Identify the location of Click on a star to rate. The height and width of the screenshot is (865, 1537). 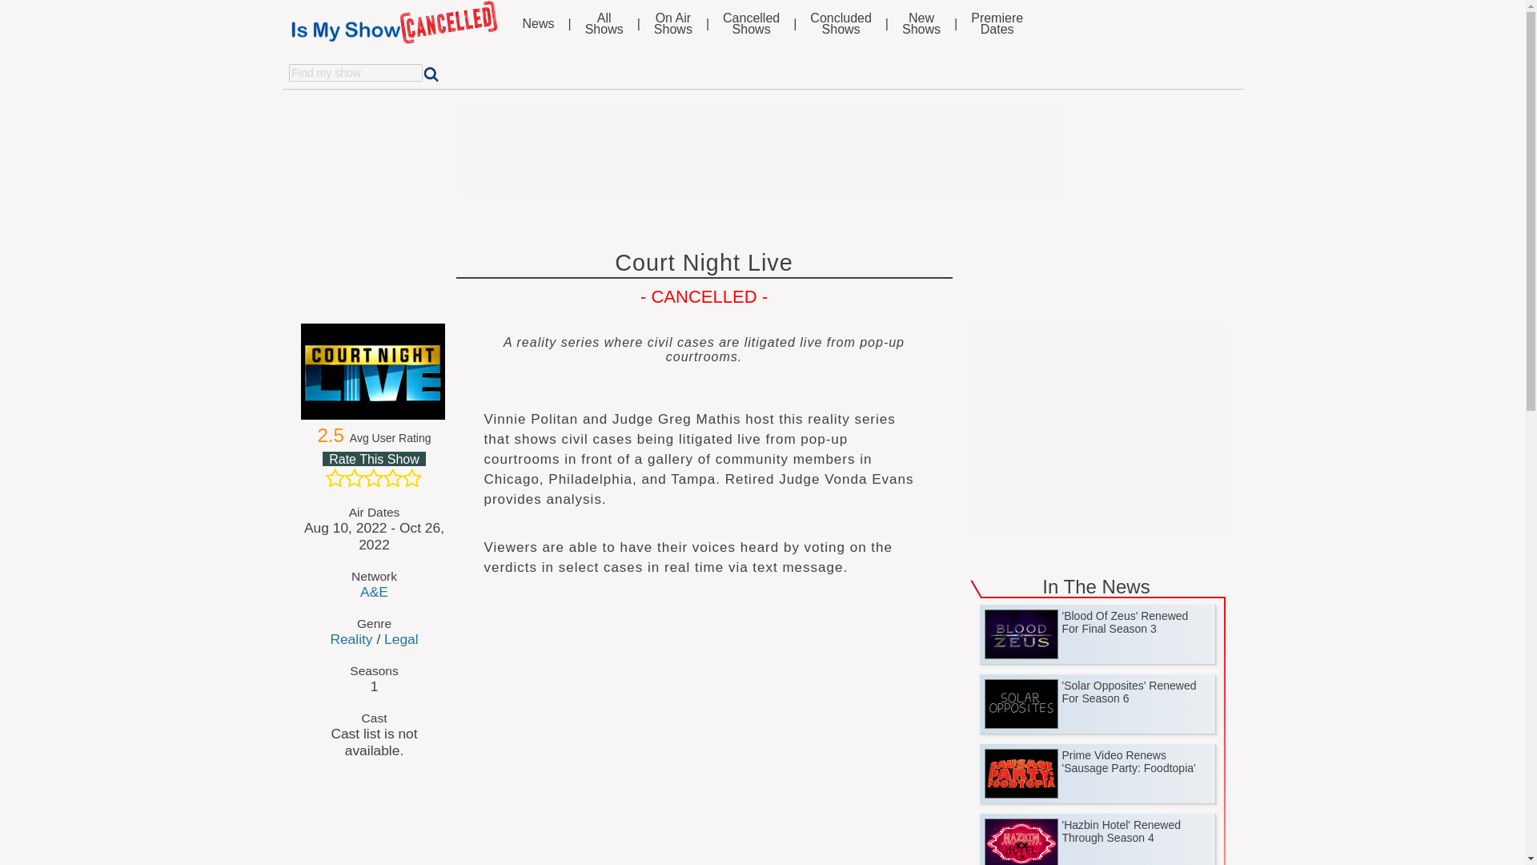
(751, 24).